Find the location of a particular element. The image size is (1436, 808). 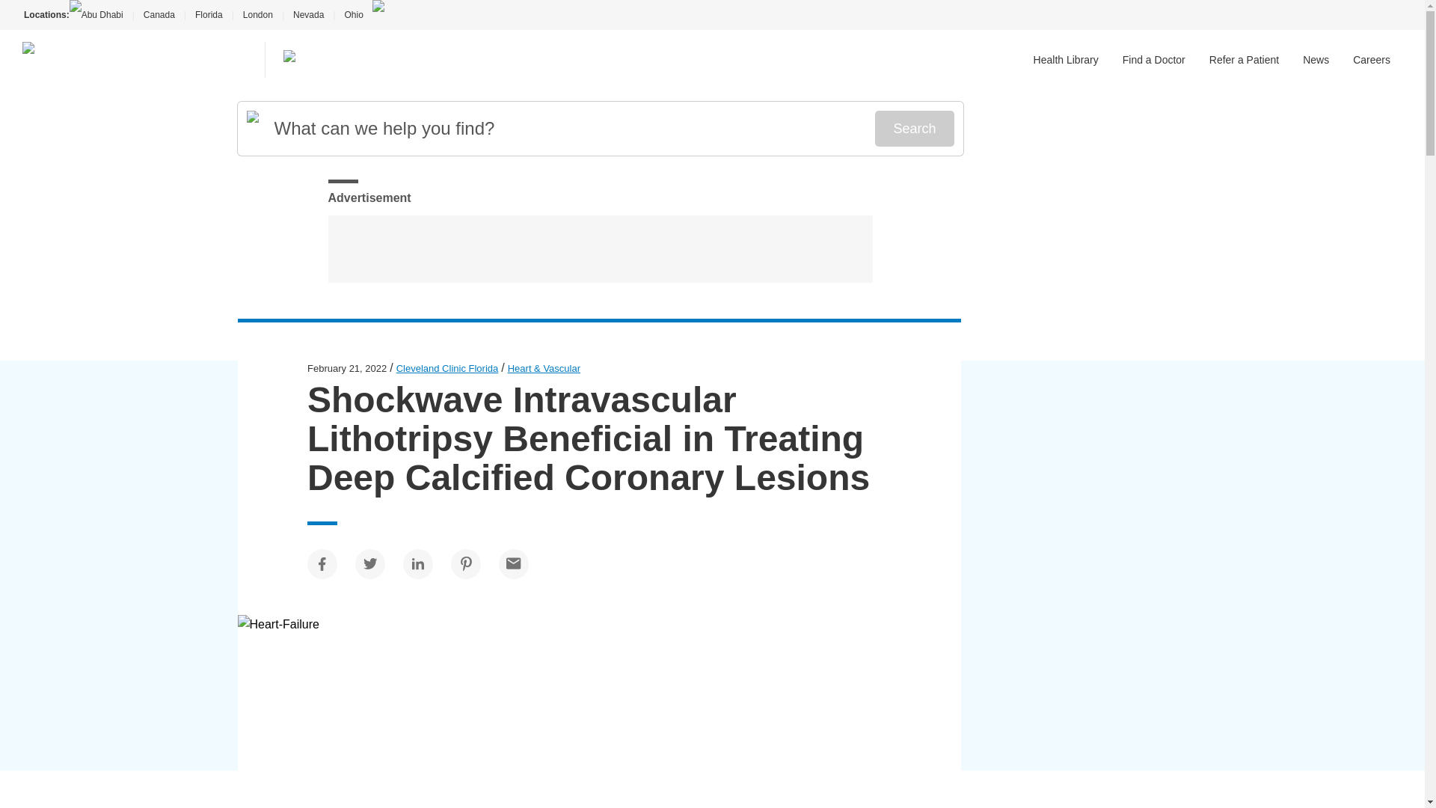

Ohio is located at coordinates (353, 15).